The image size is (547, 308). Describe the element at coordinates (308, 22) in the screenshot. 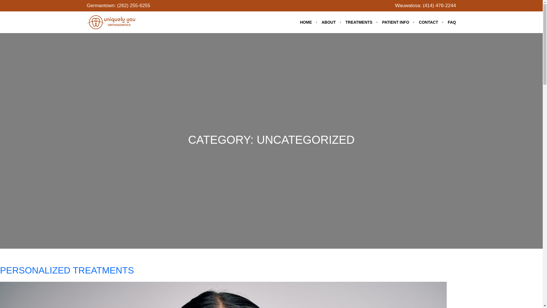

I see `HOME` at that location.